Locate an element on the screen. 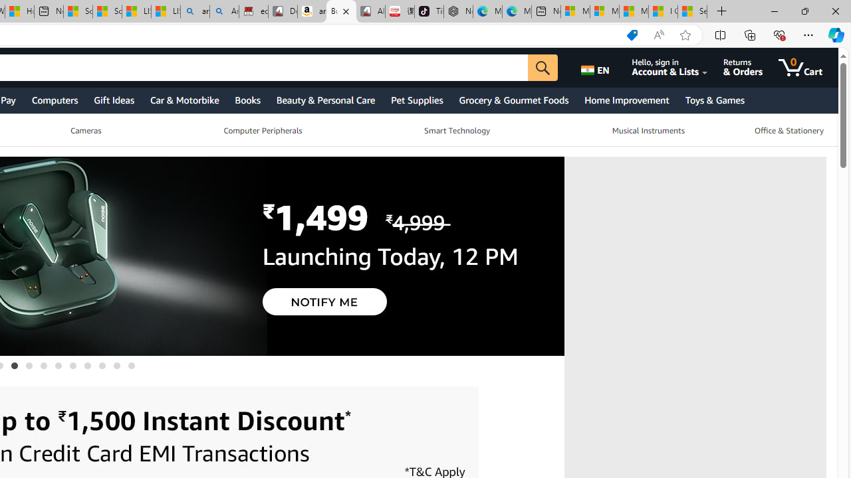 The image size is (851, 478). Beauty & Personal Care is located at coordinates (326, 100).